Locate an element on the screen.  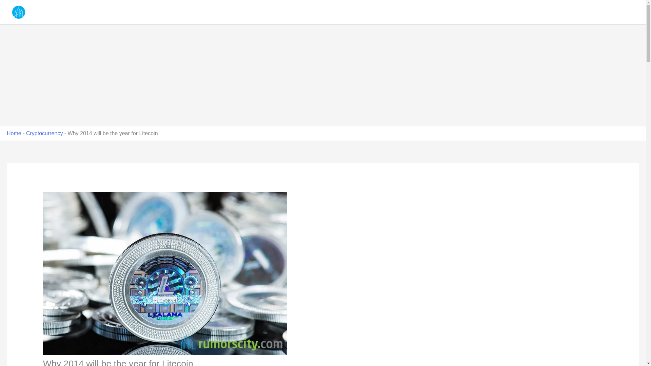
Animals is located at coordinates (440, 12).